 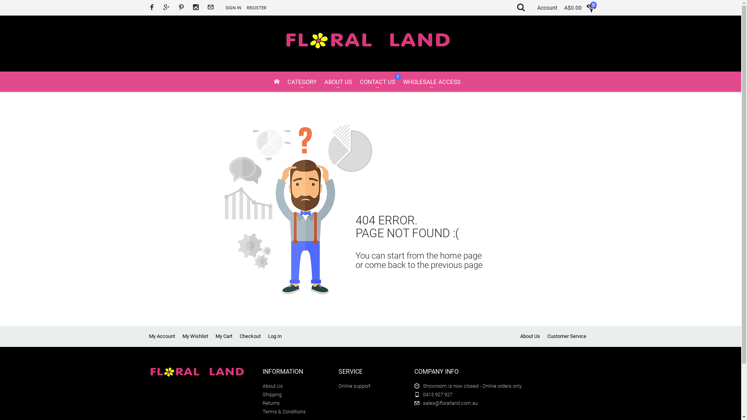 I want to click on Online support, so click(x=354, y=386).